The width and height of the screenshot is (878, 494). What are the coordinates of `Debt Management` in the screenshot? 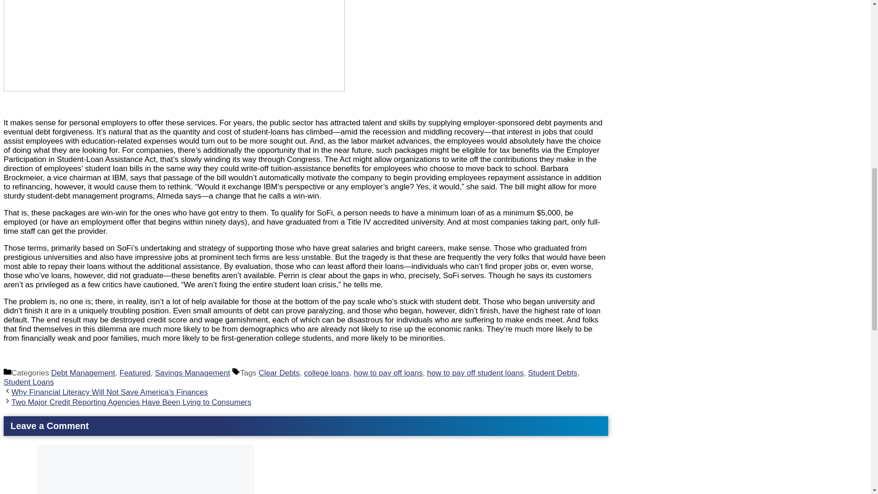 It's located at (83, 373).